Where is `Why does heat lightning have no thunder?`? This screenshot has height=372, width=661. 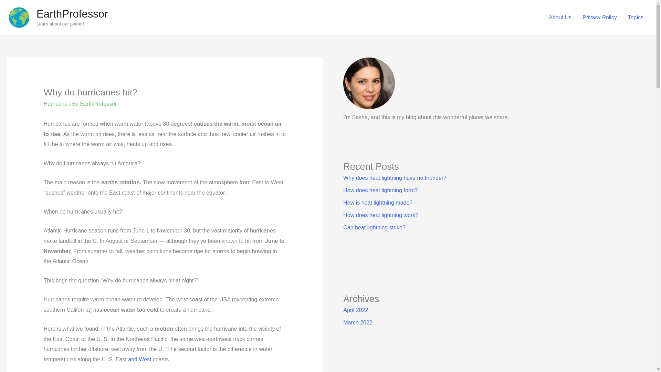
Why does heat lightning have no thunder? is located at coordinates (395, 178).